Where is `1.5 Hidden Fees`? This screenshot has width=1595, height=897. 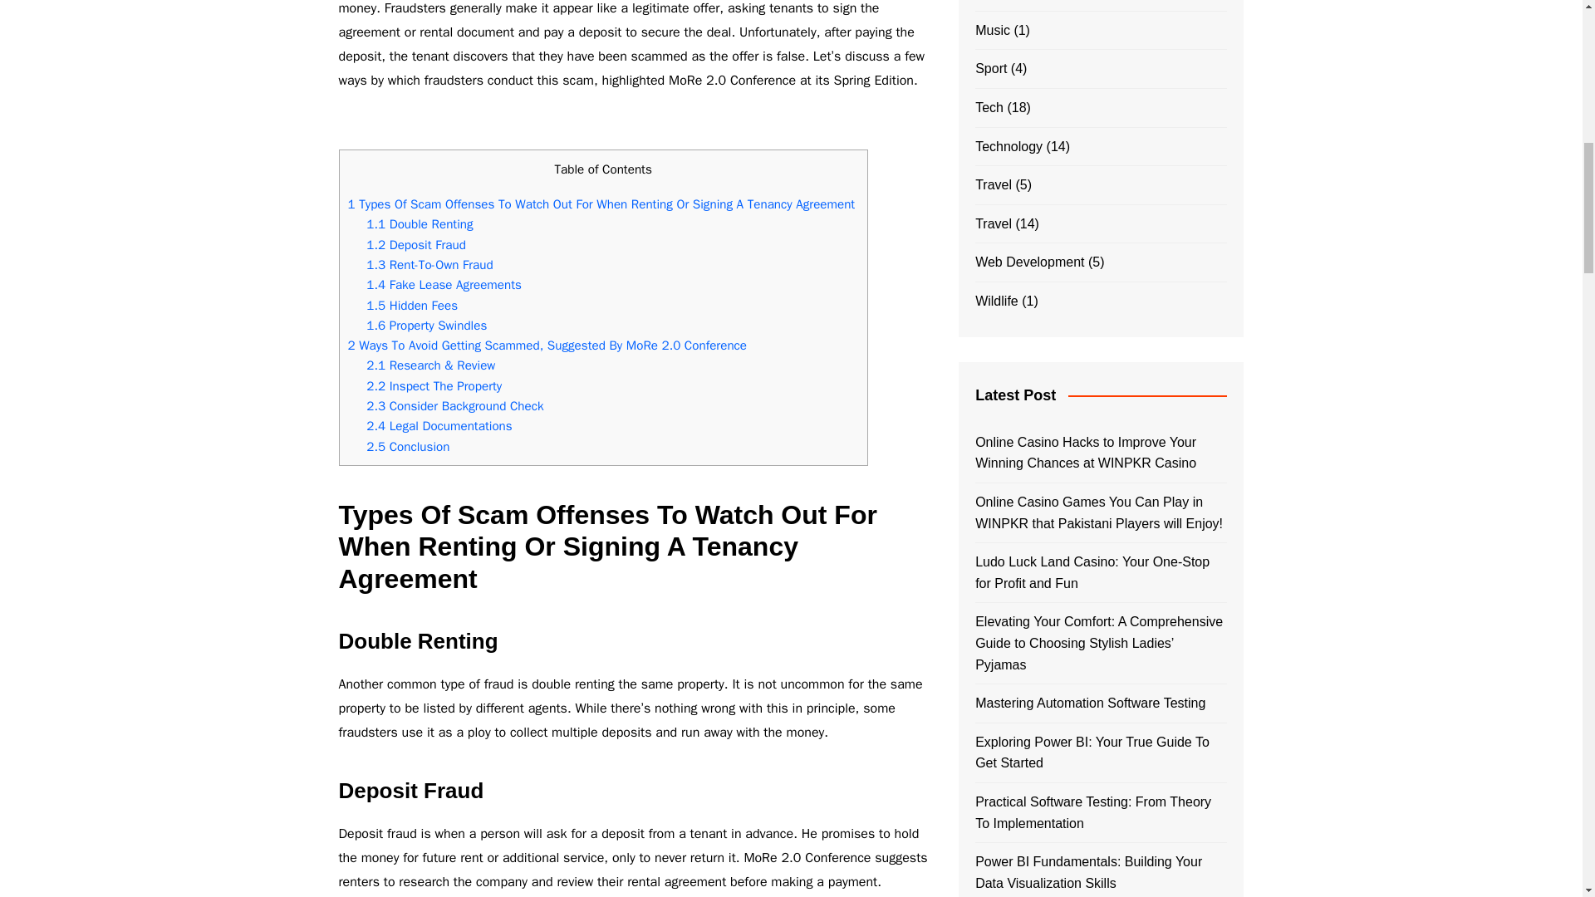 1.5 Hidden Fees is located at coordinates (412, 306).